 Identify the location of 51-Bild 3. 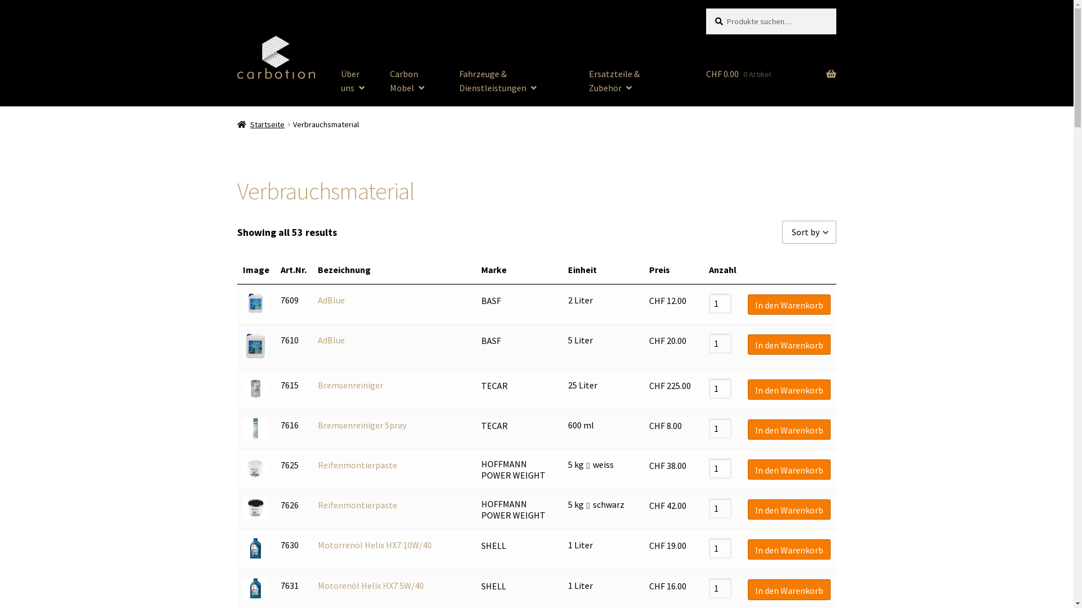
(256, 388).